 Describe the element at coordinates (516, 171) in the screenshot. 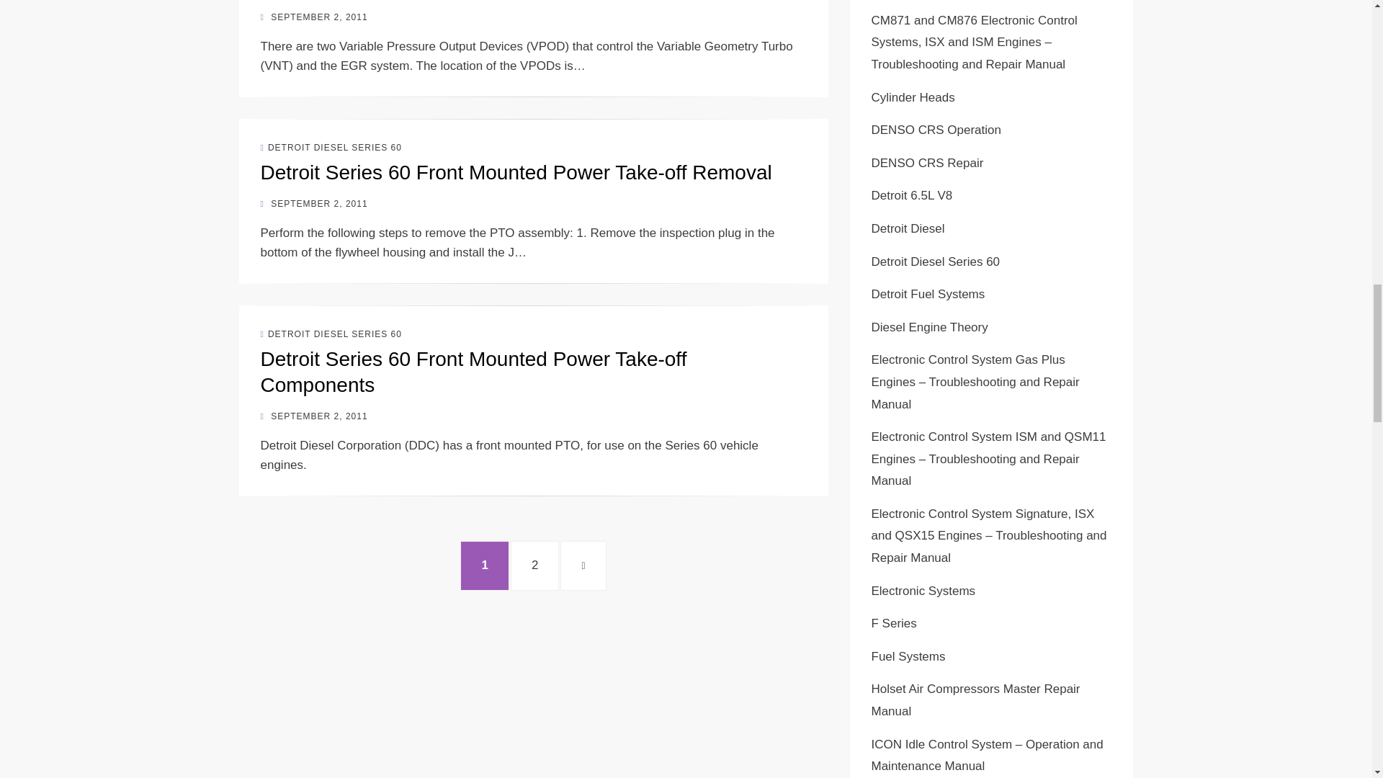

I see `SEPTEMBER 2, 2011` at that location.